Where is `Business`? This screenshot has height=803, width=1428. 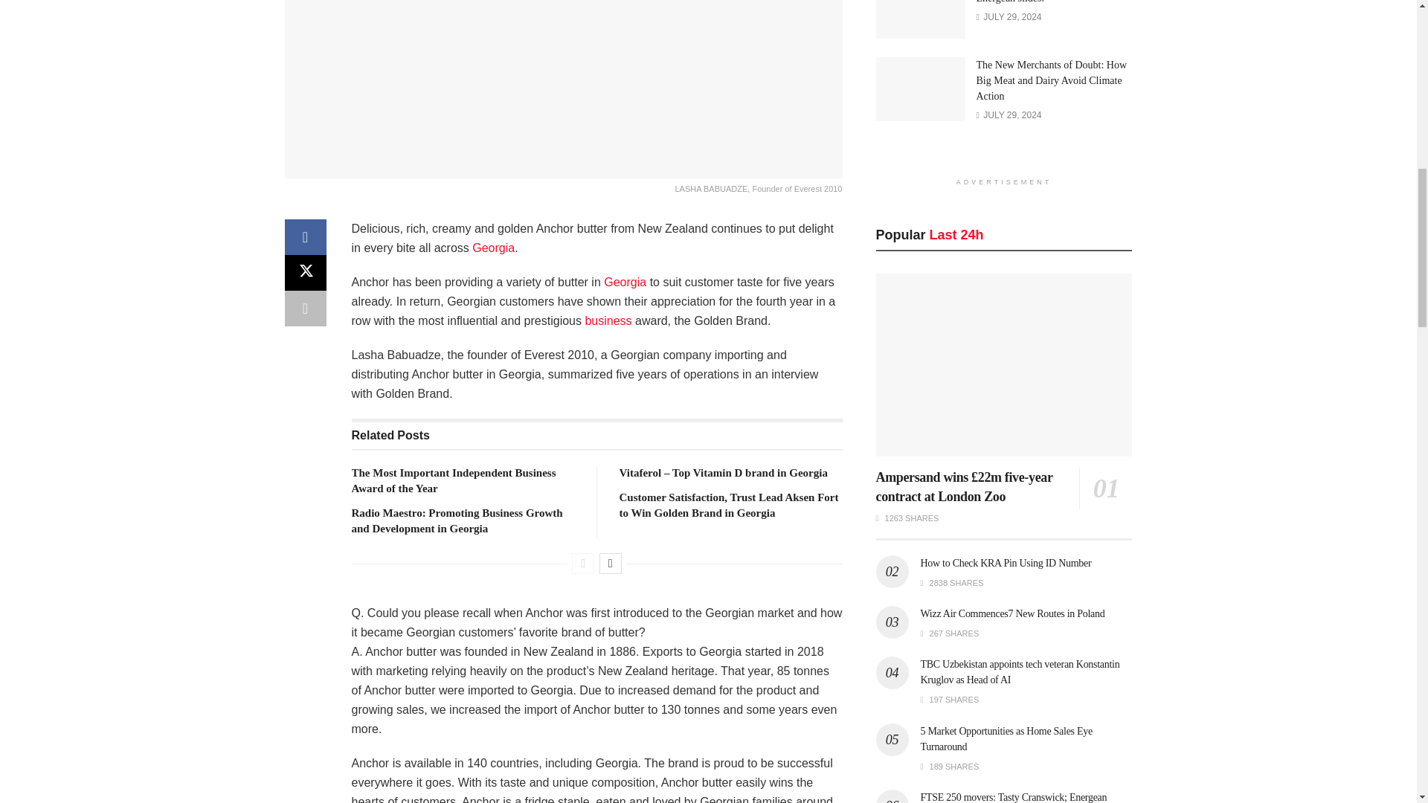 Business is located at coordinates (607, 320).